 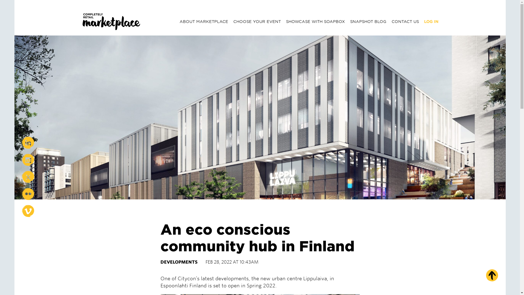 I want to click on LOG IN, so click(x=431, y=22).